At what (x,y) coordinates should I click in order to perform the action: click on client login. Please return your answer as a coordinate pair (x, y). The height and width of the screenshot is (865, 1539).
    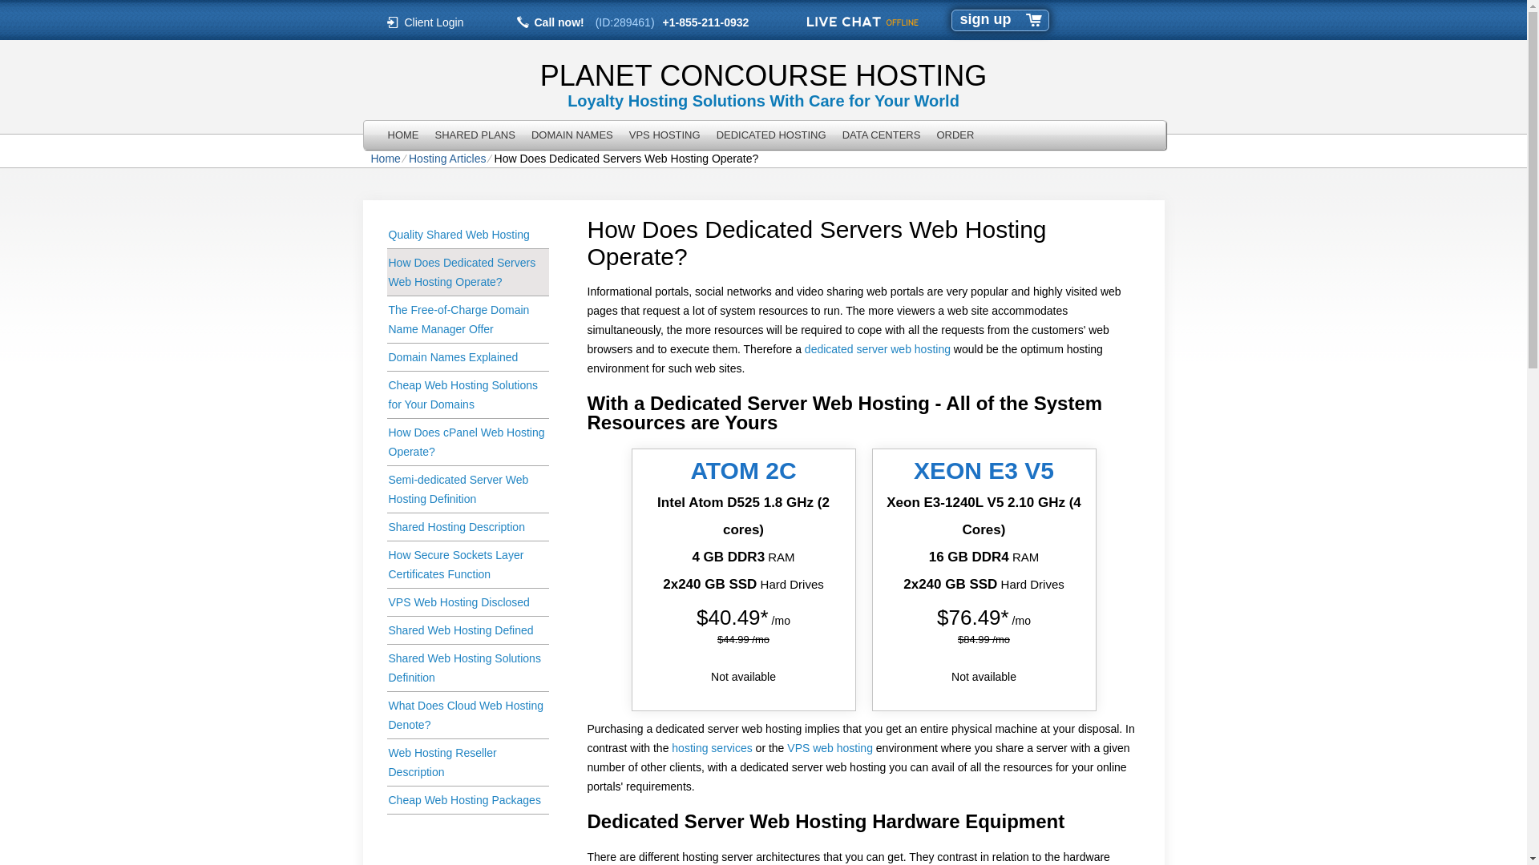
    Looking at the image, I should click on (434, 22).